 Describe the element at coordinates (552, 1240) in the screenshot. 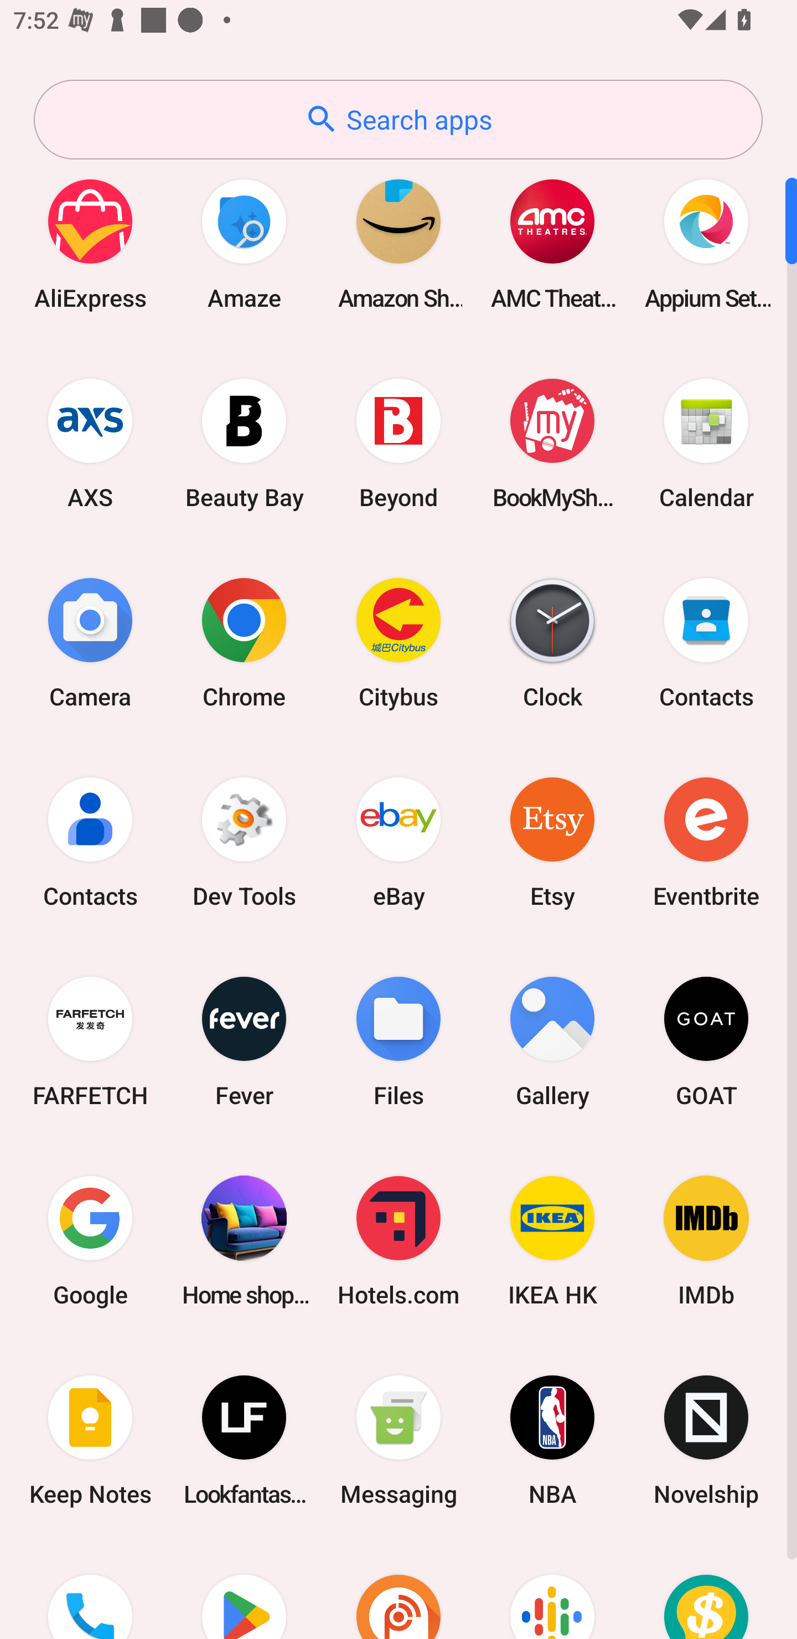

I see `IKEA HK` at that location.